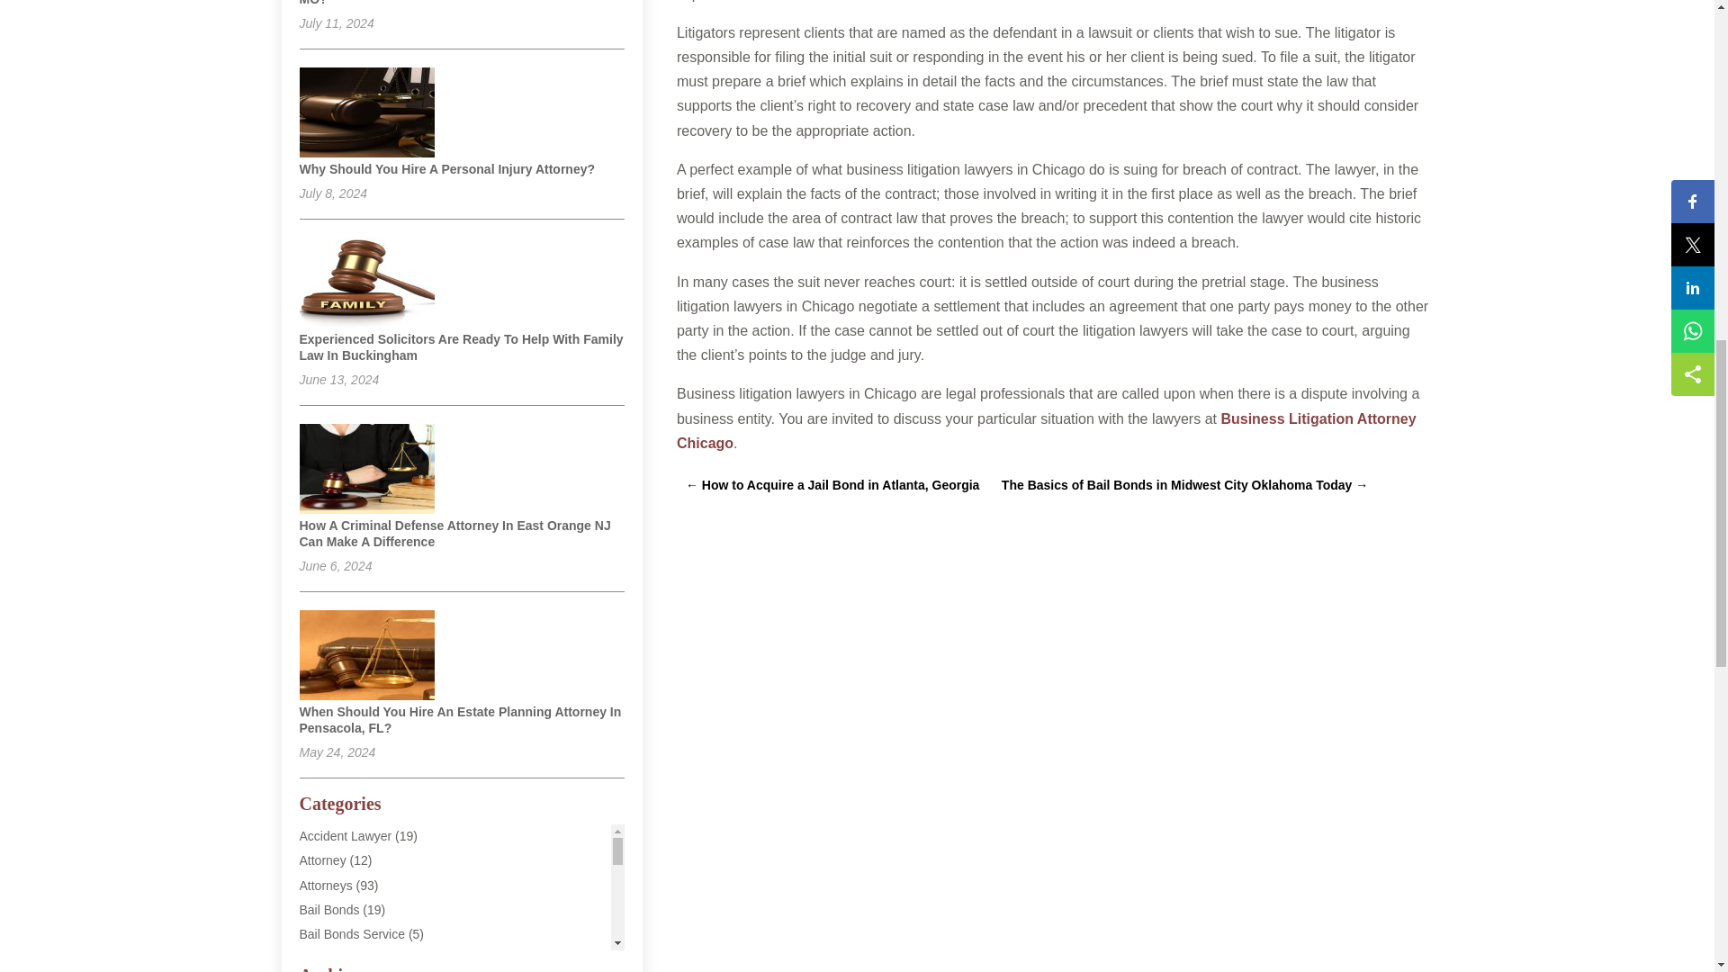 The image size is (1728, 972). What do you see at coordinates (461, 3) in the screenshot?
I see `Do You Need A DWI Defense Lawyer In Independence, MO?` at bounding box center [461, 3].